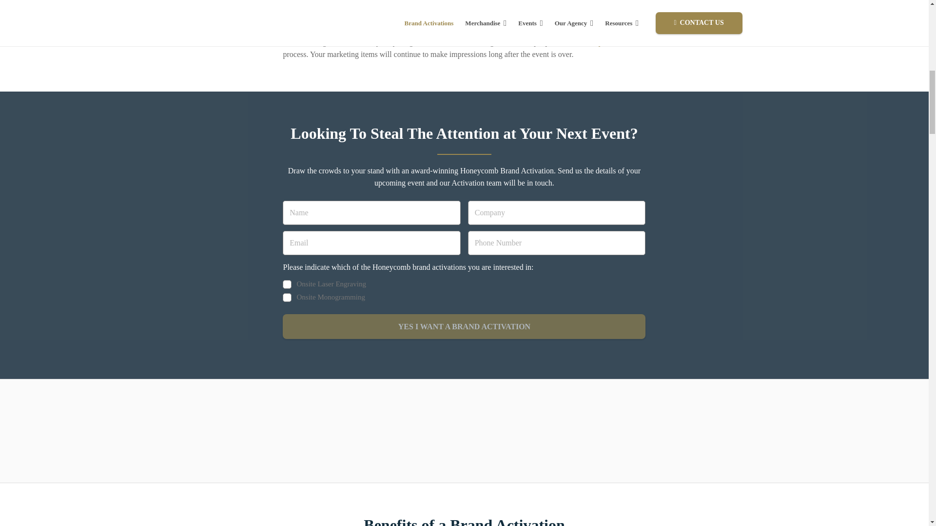 The height and width of the screenshot is (526, 936). Describe the element at coordinates (287, 297) in the screenshot. I see `Onsite Monogramming` at that location.